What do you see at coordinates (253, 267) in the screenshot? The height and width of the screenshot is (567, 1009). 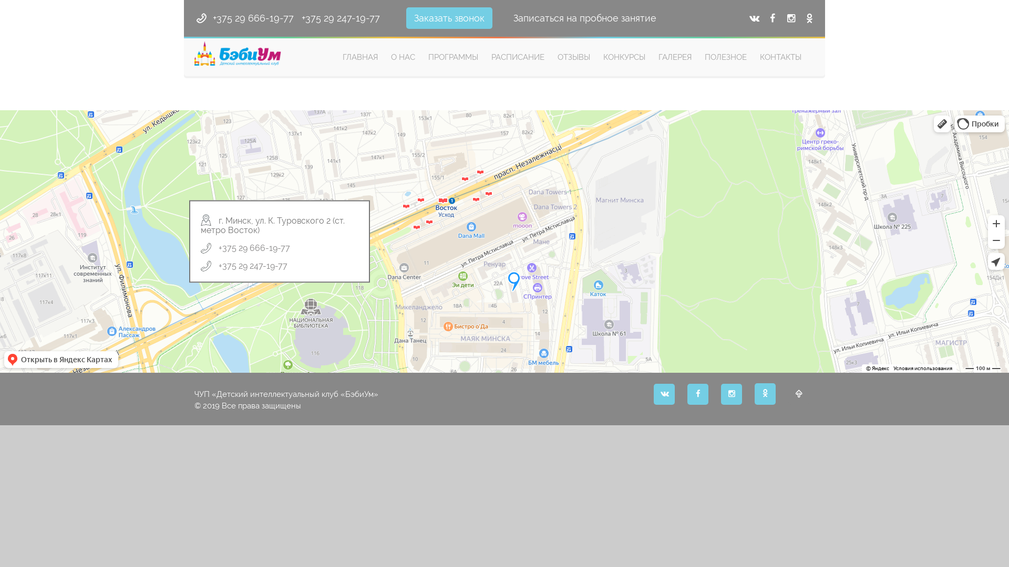 I see `+375 29 247-19-77` at bounding box center [253, 267].